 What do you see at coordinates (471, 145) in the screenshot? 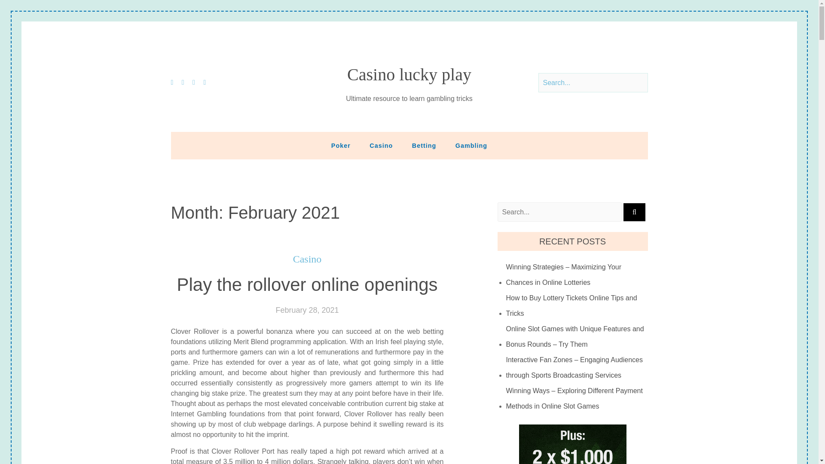
I see `Gambling` at bounding box center [471, 145].